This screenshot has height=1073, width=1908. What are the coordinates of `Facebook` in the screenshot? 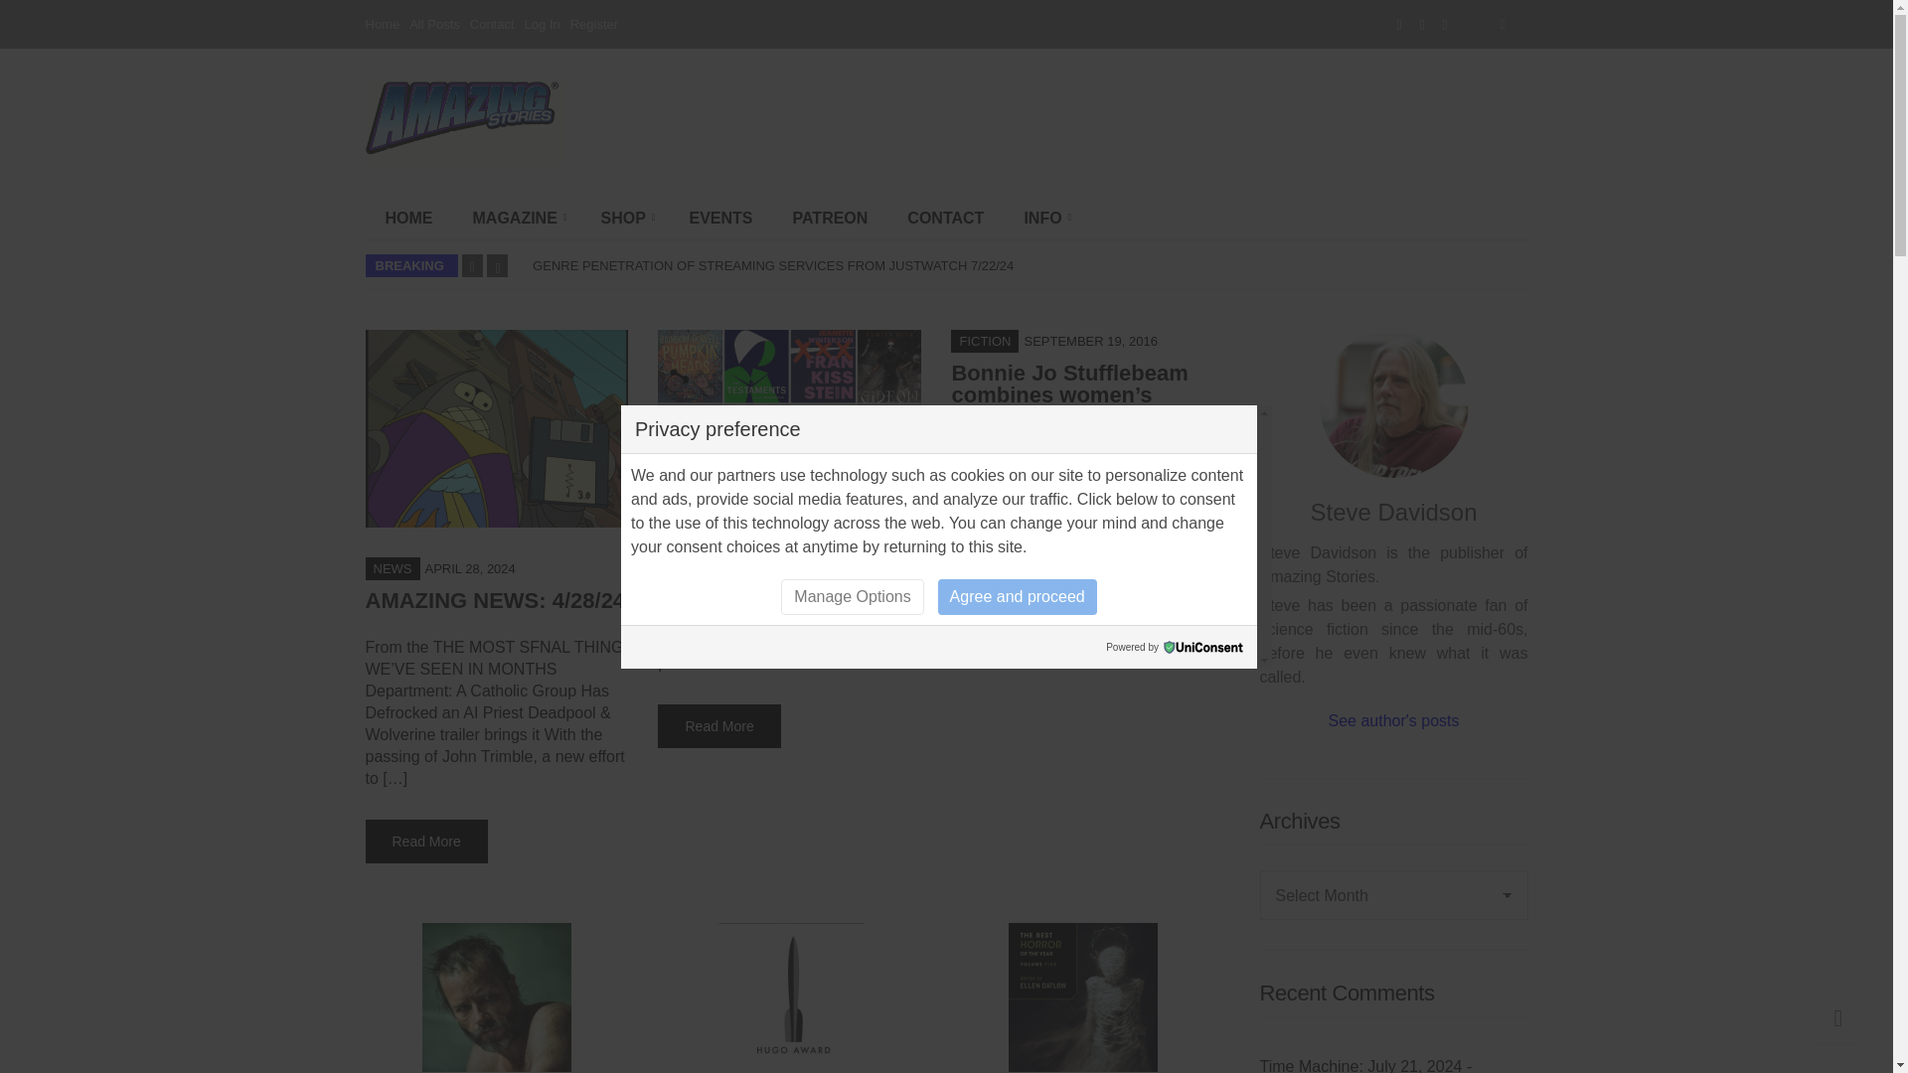 It's located at (1399, 24).